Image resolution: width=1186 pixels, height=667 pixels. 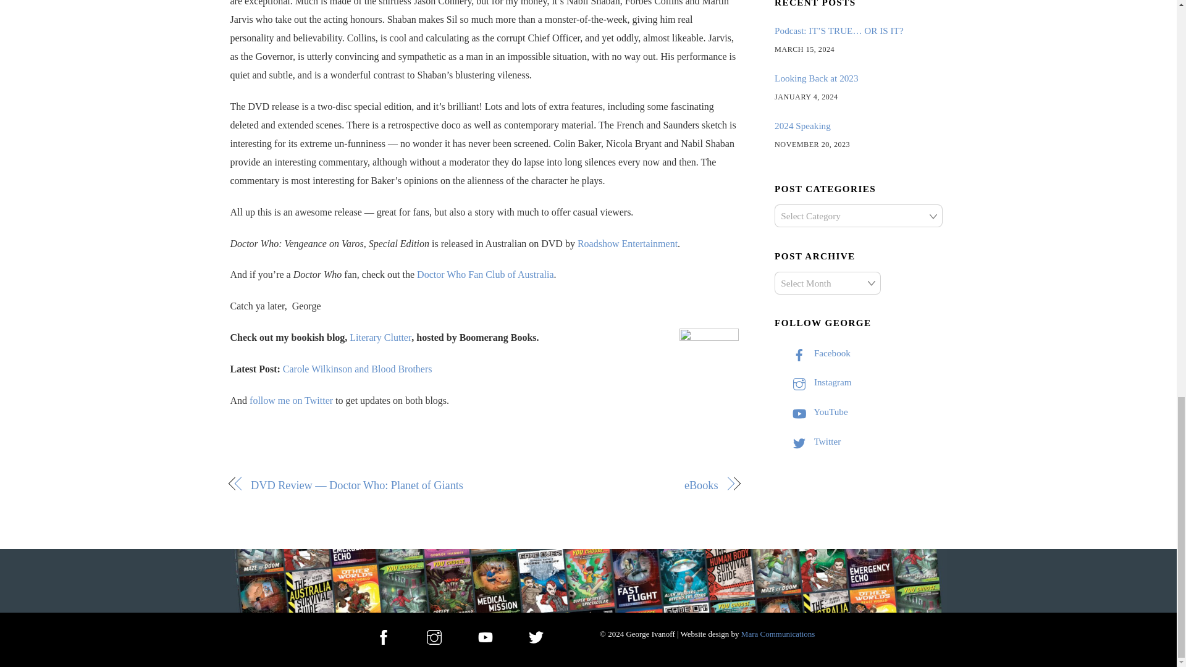 What do you see at coordinates (608, 485) in the screenshot?
I see `eBooks` at bounding box center [608, 485].